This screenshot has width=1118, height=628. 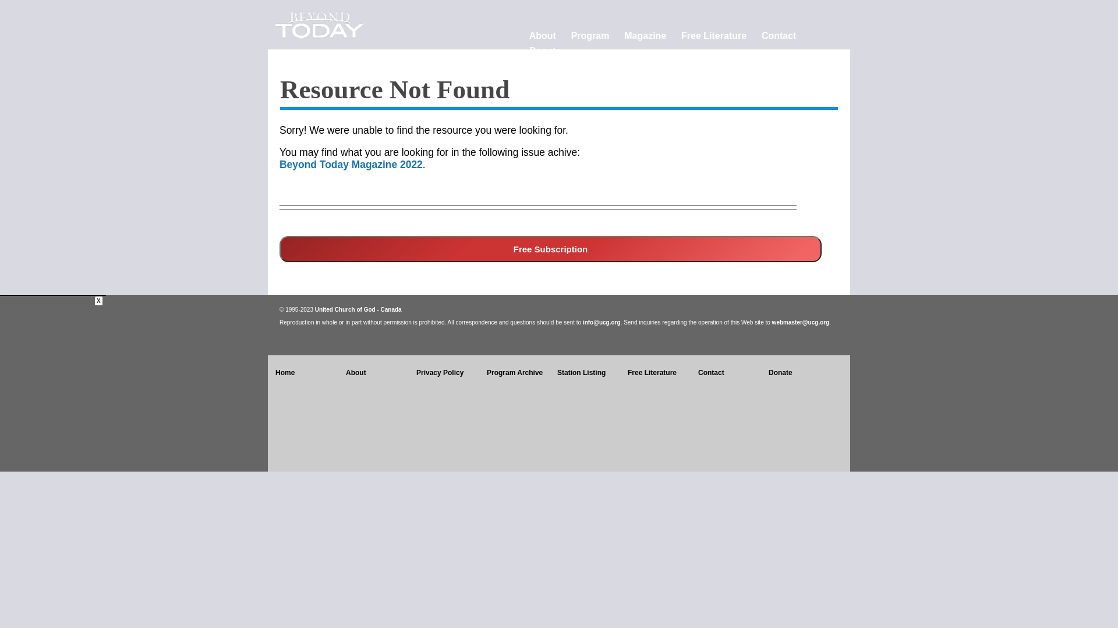 What do you see at coordinates (545, 51) in the screenshot?
I see `  Donate  ` at bounding box center [545, 51].